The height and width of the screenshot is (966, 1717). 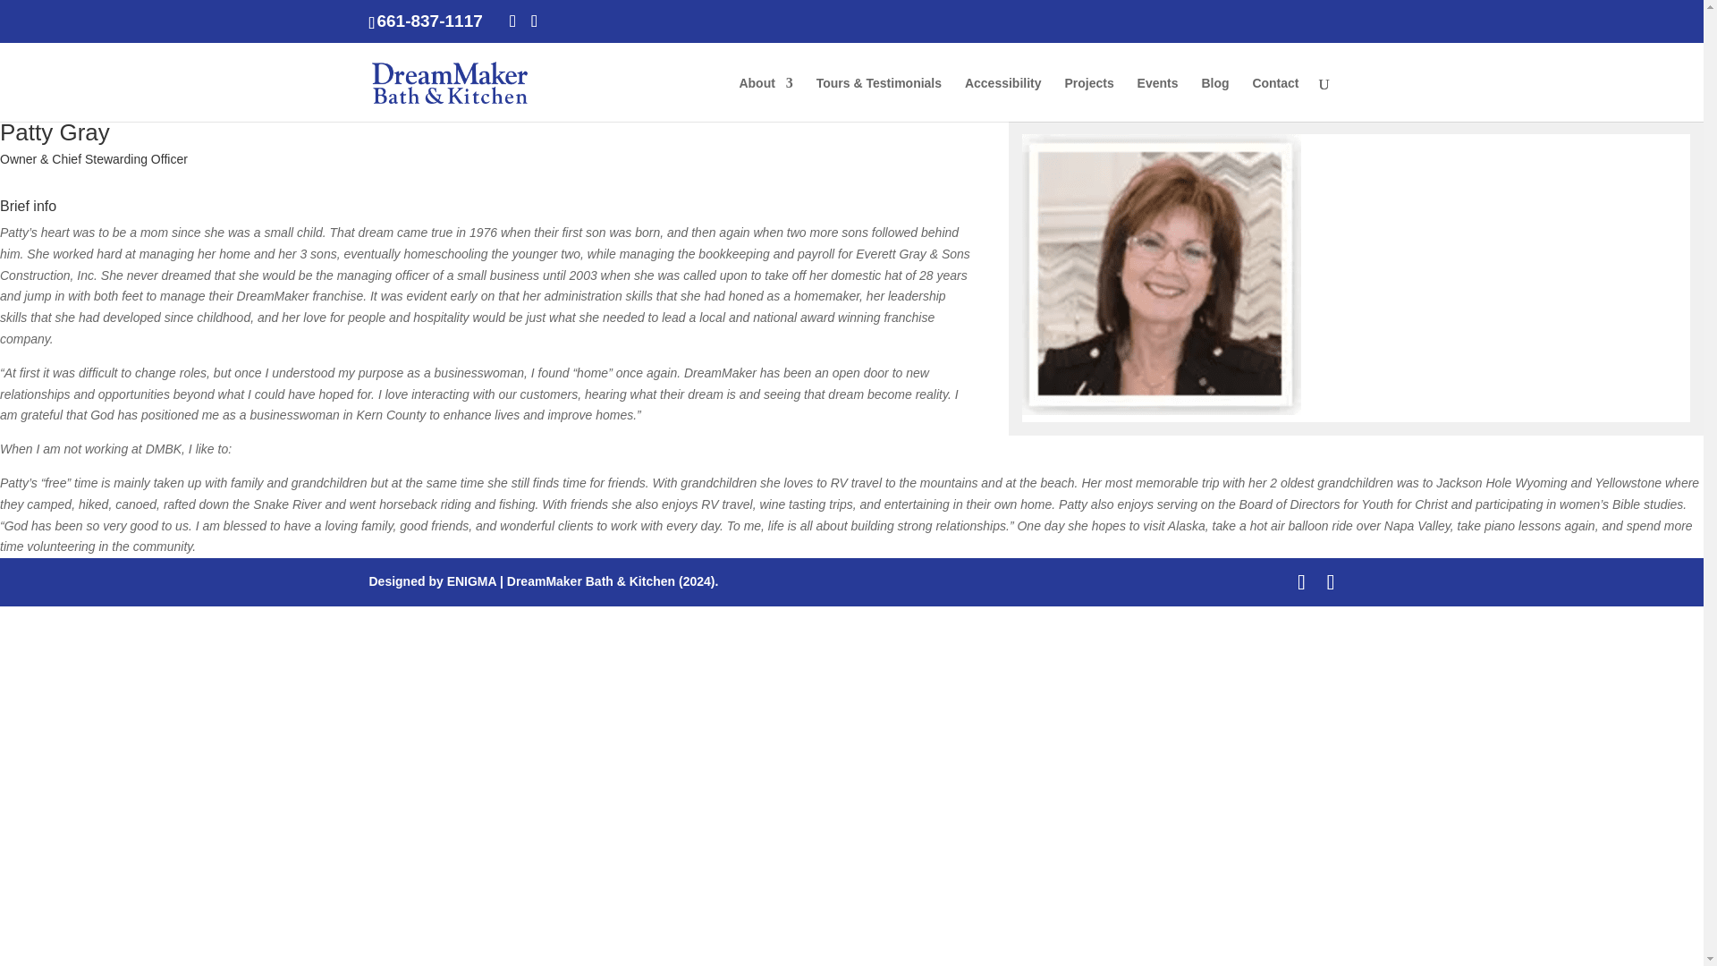 What do you see at coordinates (765, 99) in the screenshot?
I see `About` at bounding box center [765, 99].